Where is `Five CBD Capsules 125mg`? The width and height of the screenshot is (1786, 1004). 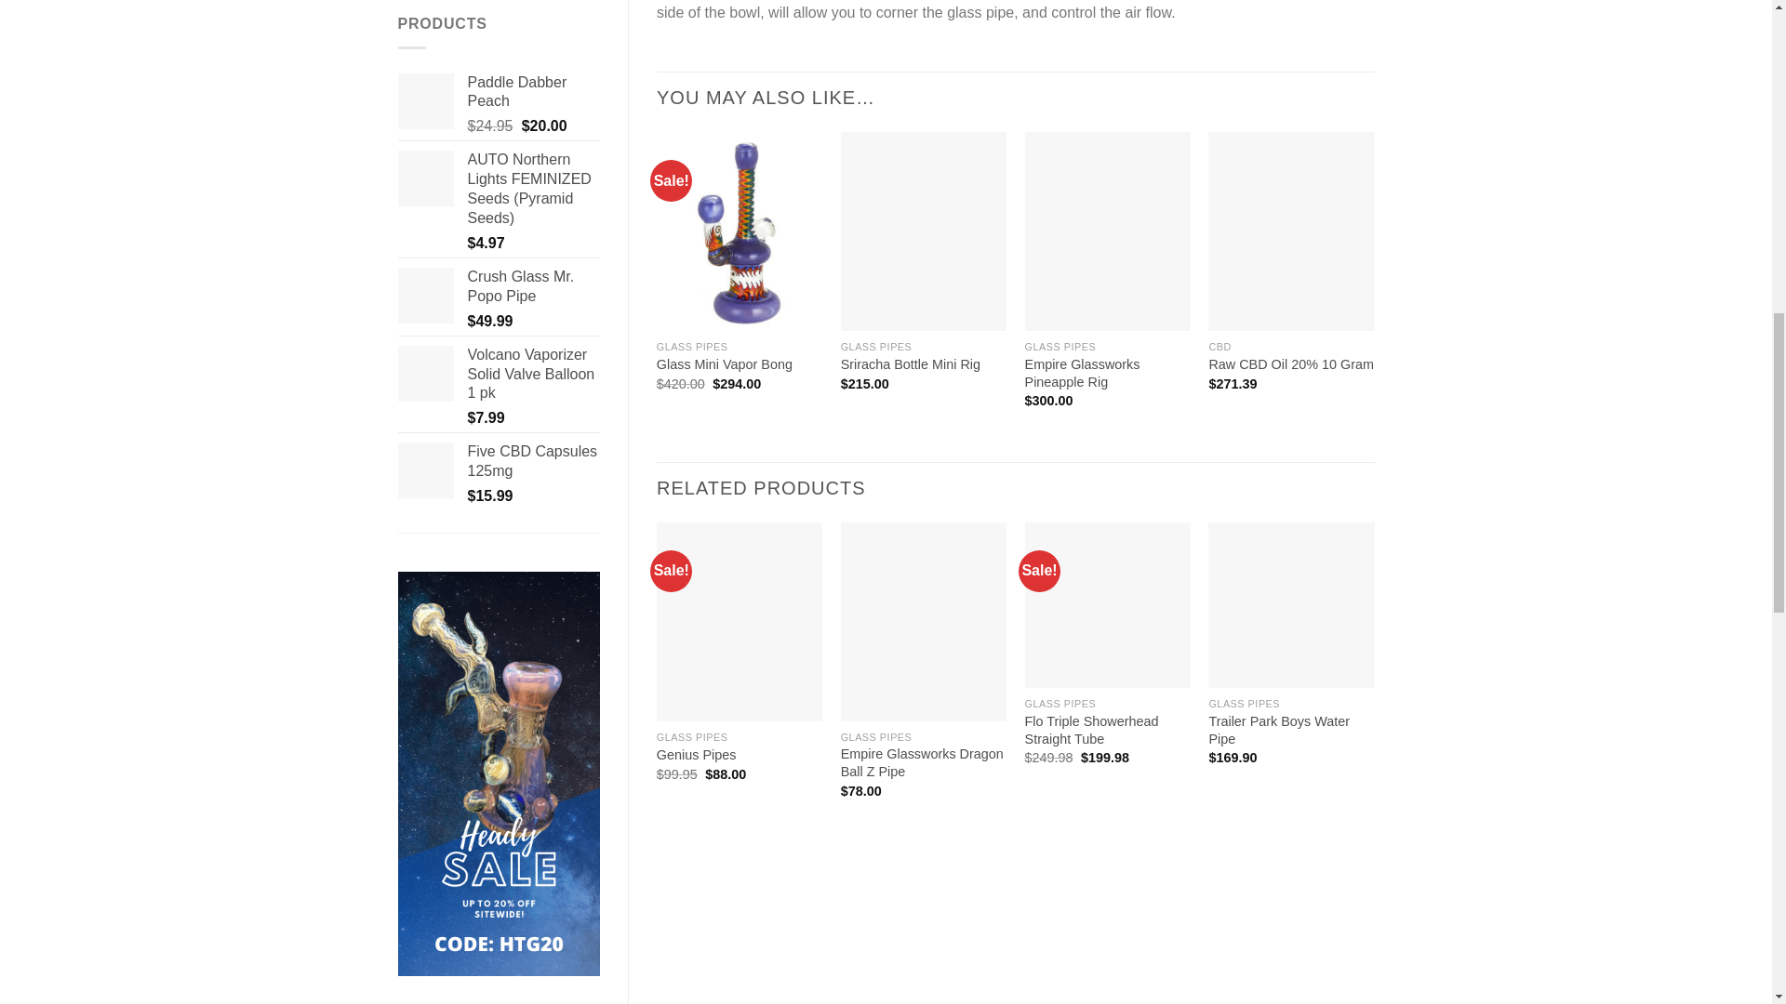 Five CBD Capsules 125mg is located at coordinates (426, 470).